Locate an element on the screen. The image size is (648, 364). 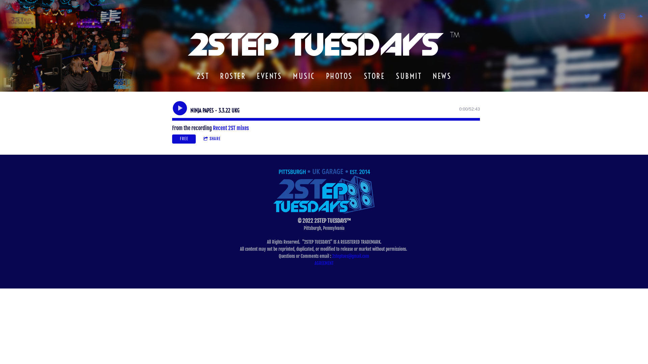
ROSTER is located at coordinates (233, 76).